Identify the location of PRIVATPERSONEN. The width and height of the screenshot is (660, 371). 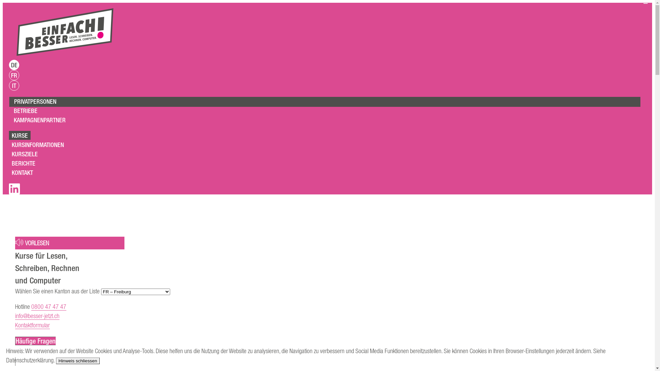
(35, 102).